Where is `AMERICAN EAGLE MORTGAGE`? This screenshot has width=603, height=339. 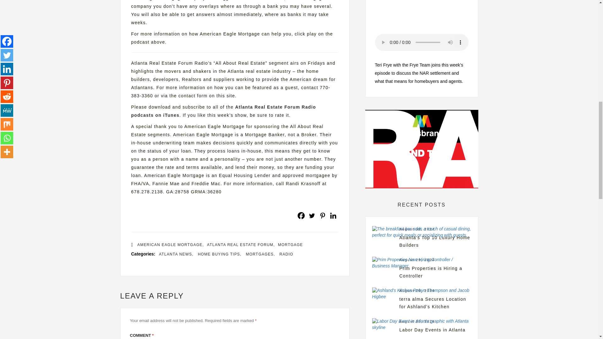 AMERICAN EAGLE MORTGAGE is located at coordinates (170, 245).